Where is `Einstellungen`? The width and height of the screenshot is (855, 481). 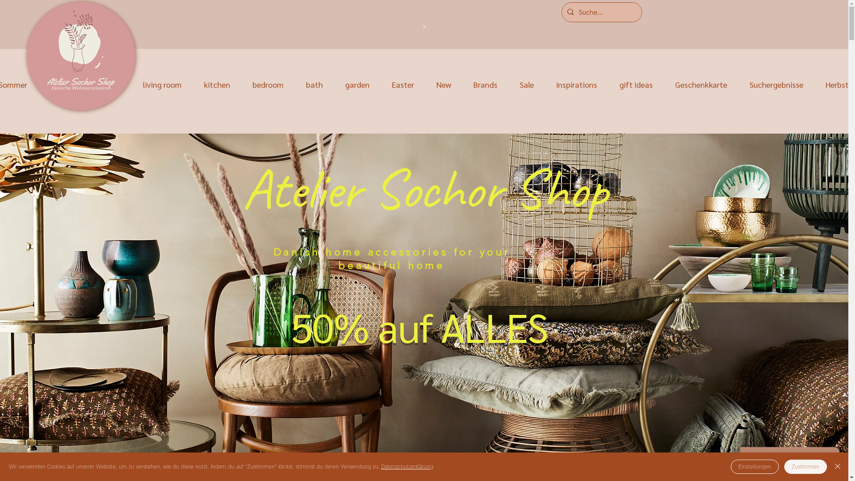
Einstellungen is located at coordinates (755, 467).